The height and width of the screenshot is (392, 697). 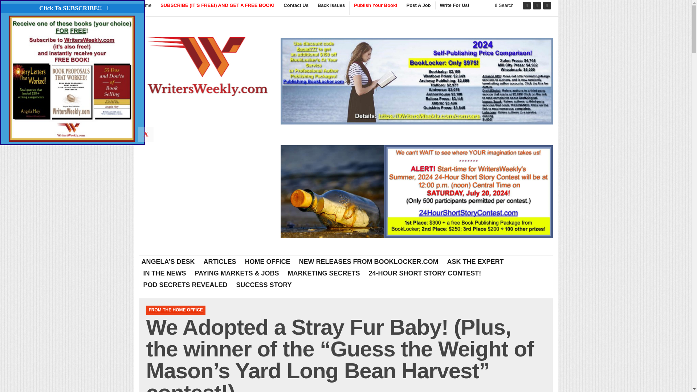 I want to click on Facebook, so click(x=527, y=6).